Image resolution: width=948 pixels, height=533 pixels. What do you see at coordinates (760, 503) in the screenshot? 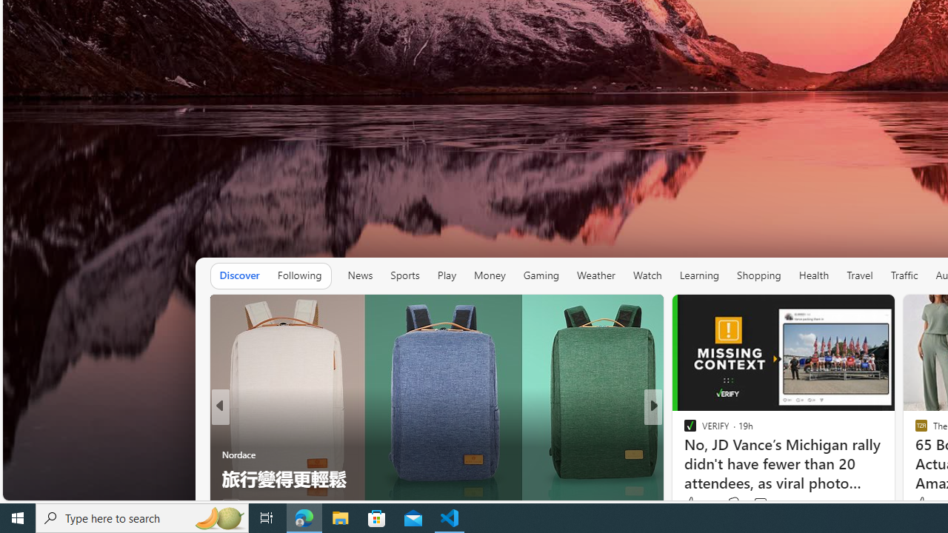
I see `View comments 121 Comment` at bounding box center [760, 503].